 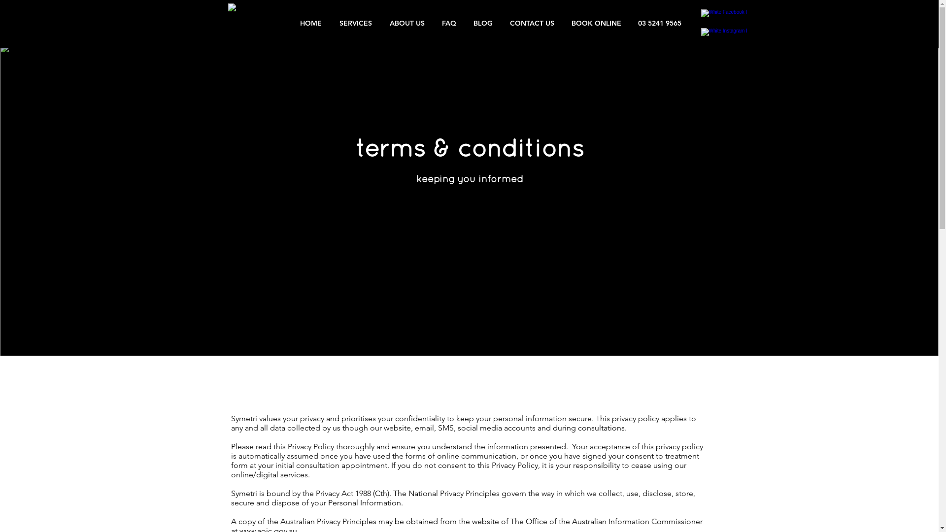 What do you see at coordinates (659, 23) in the screenshot?
I see `03 5241 9565` at bounding box center [659, 23].